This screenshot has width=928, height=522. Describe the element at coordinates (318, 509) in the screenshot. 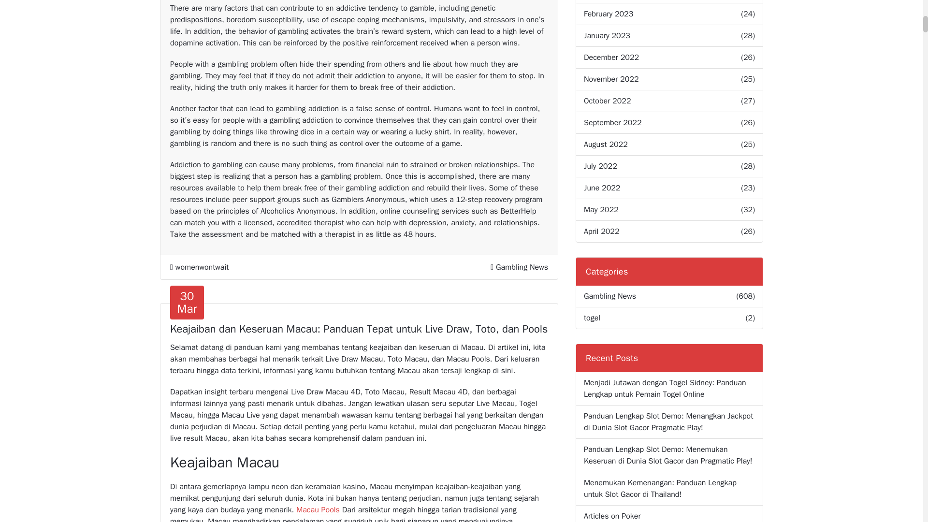

I see `Macau Pools` at that location.